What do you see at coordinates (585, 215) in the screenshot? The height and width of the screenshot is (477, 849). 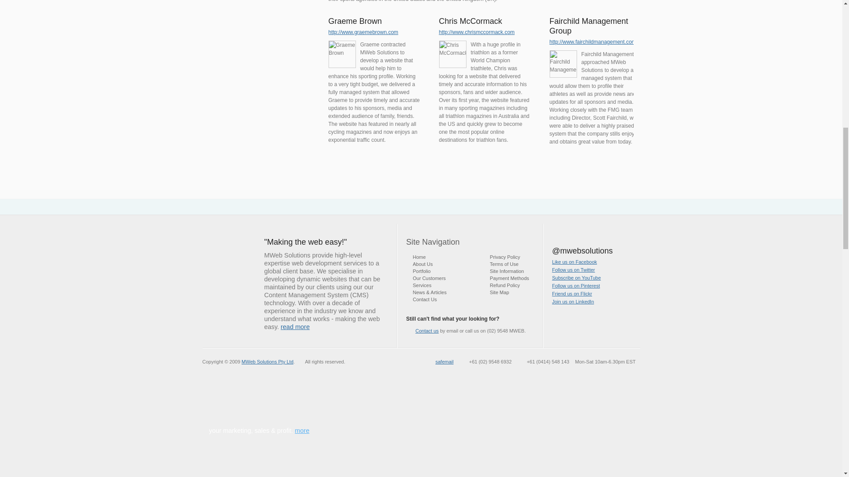 I see `Price info` at bounding box center [585, 215].